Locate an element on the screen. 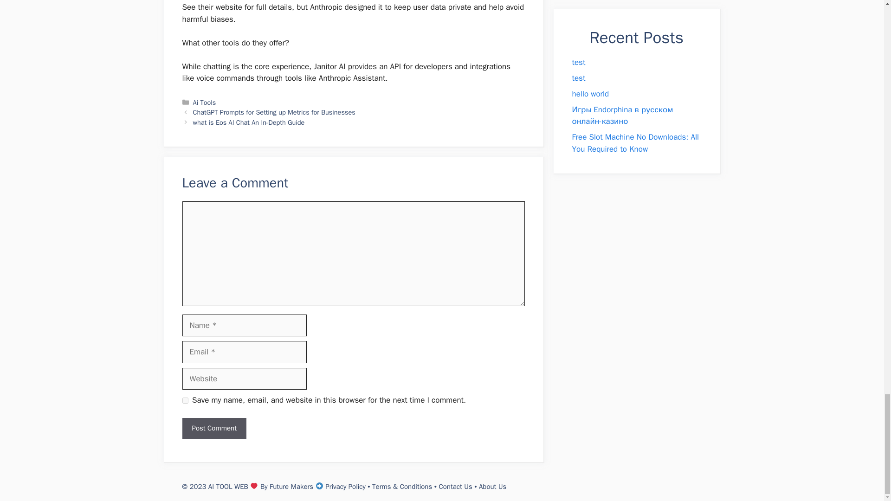 The image size is (891, 501). Privacy Policy is located at coordinates (345, 487).